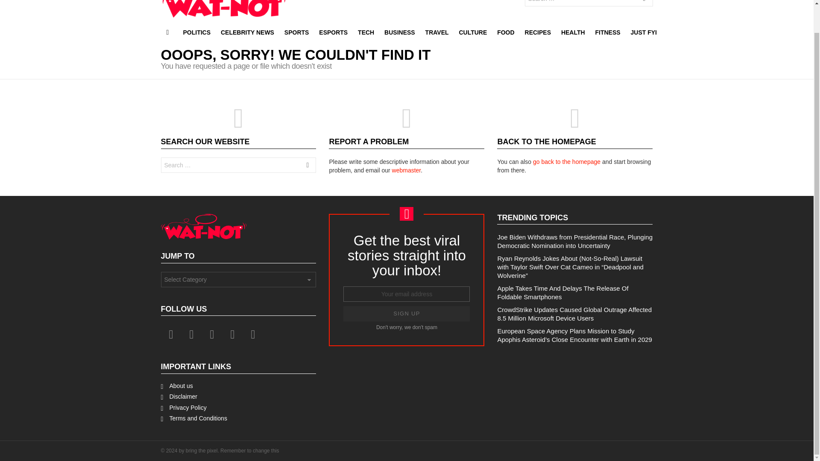 Image resolution: width=820 pixels, height=461 pixels. What do you see at coordinates (608, 32) in the screenshot?
I see `FITNESS` at bounding box center [608, 32].